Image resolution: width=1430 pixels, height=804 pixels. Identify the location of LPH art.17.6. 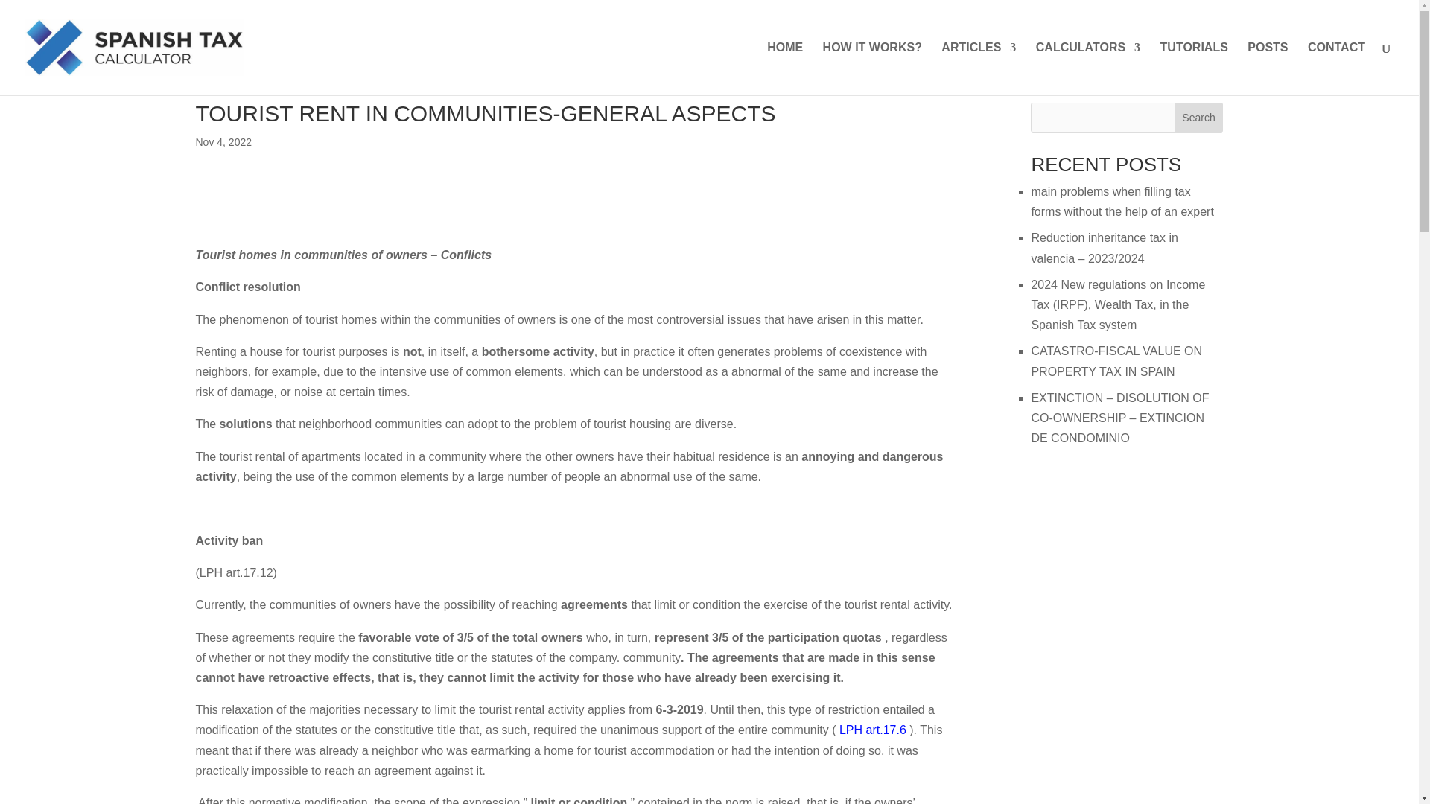
(874, 730).